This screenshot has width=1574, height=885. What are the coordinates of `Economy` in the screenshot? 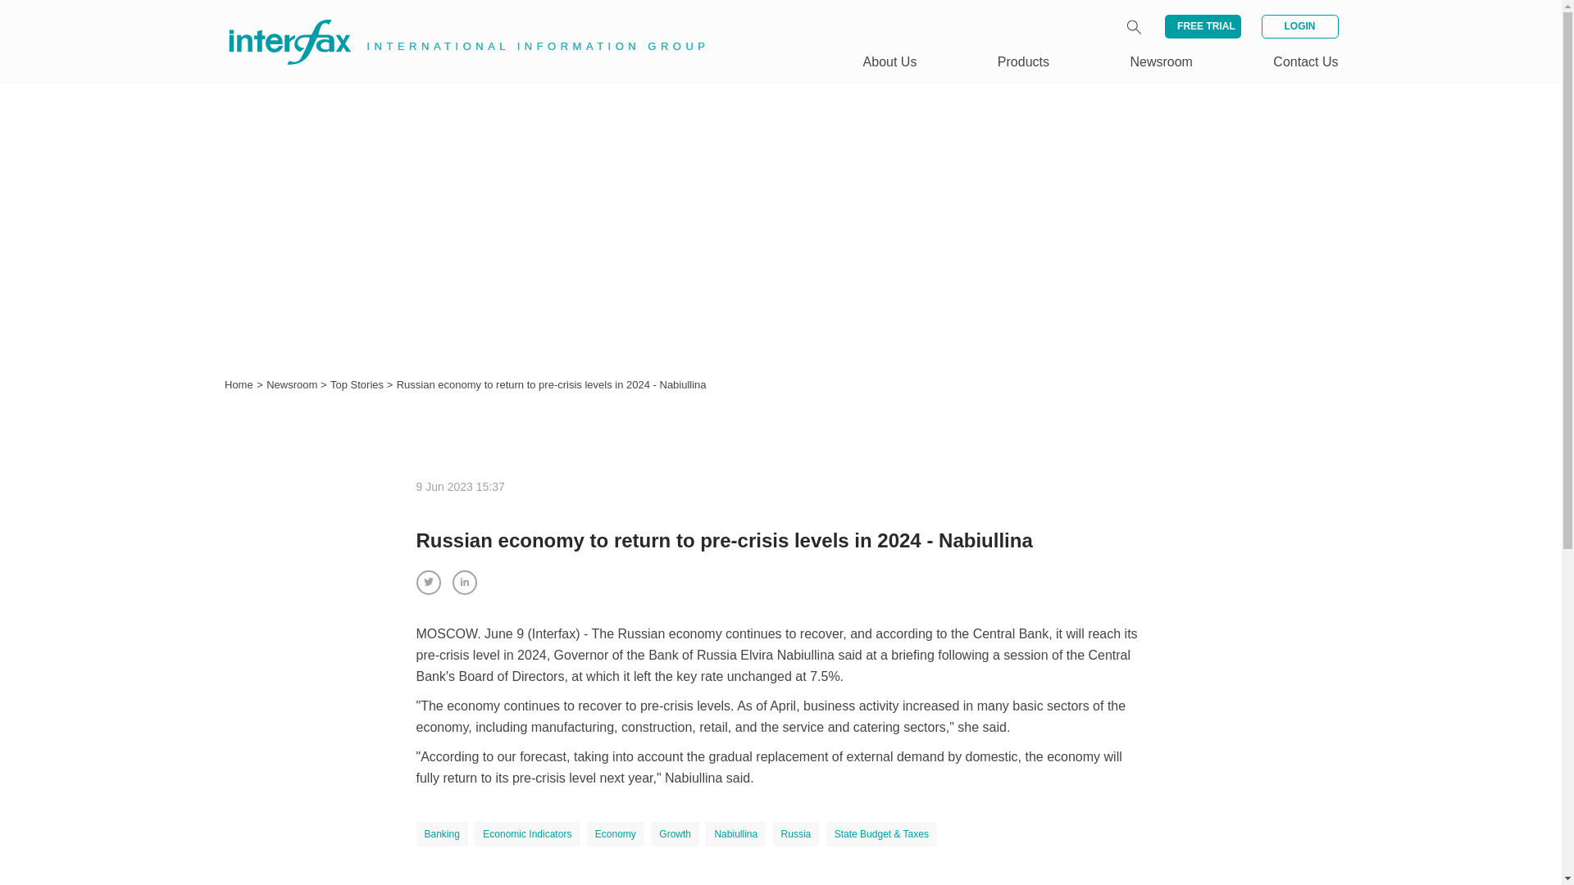 It's located at (615, 834).